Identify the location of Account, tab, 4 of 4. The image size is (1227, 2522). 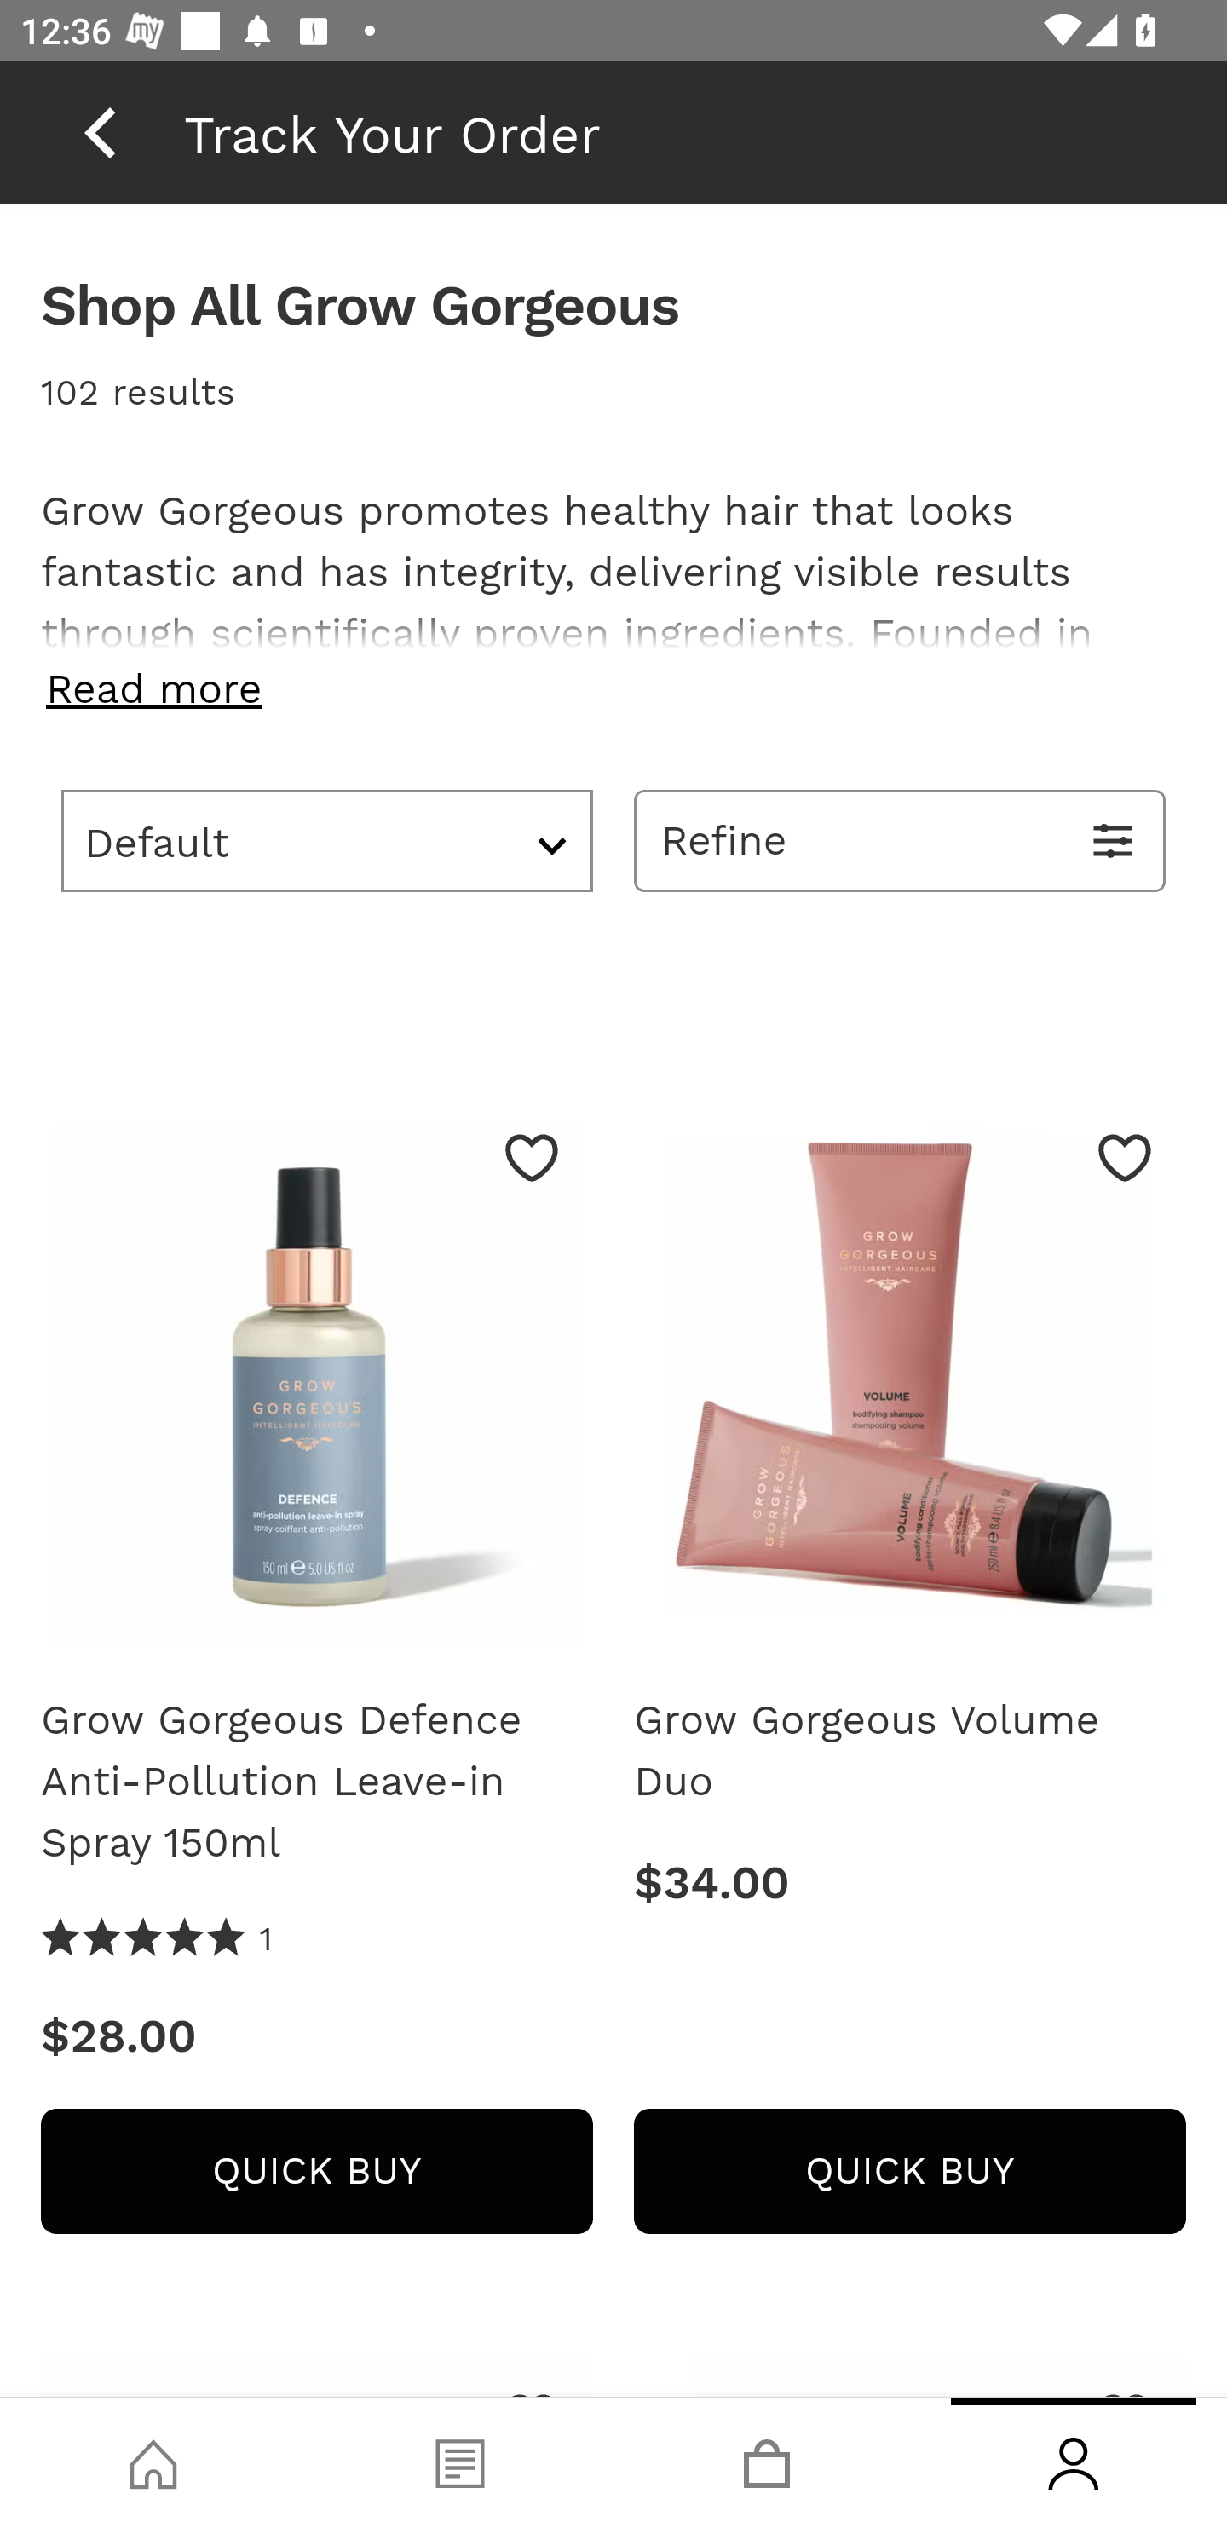
(1074, 2460).